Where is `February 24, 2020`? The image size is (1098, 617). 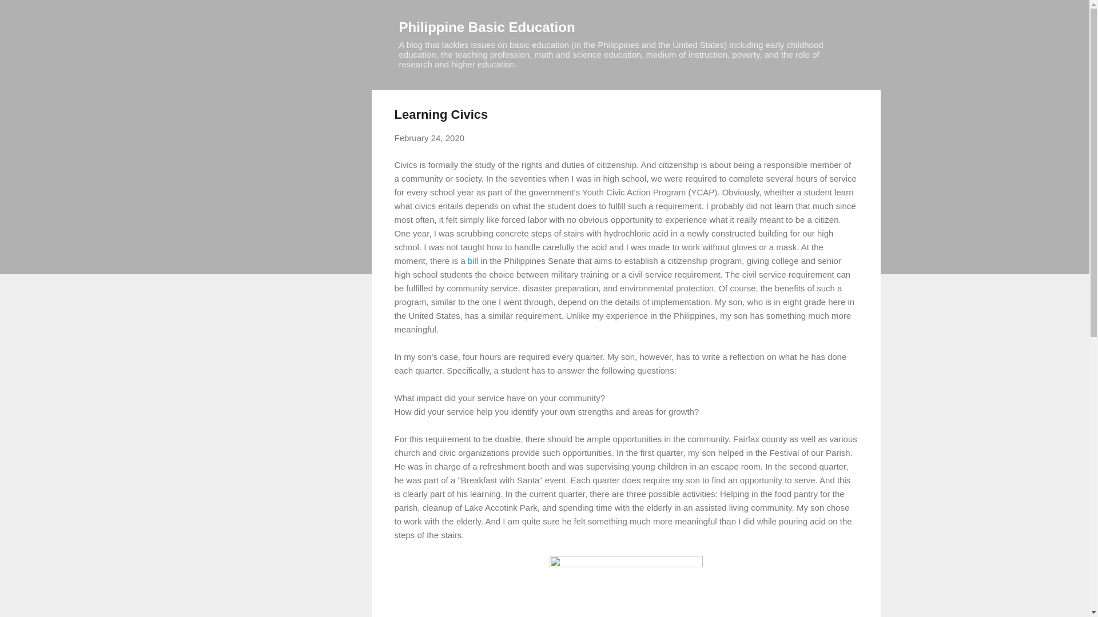
February 24, 2020 is located at coordinates (429, 138).